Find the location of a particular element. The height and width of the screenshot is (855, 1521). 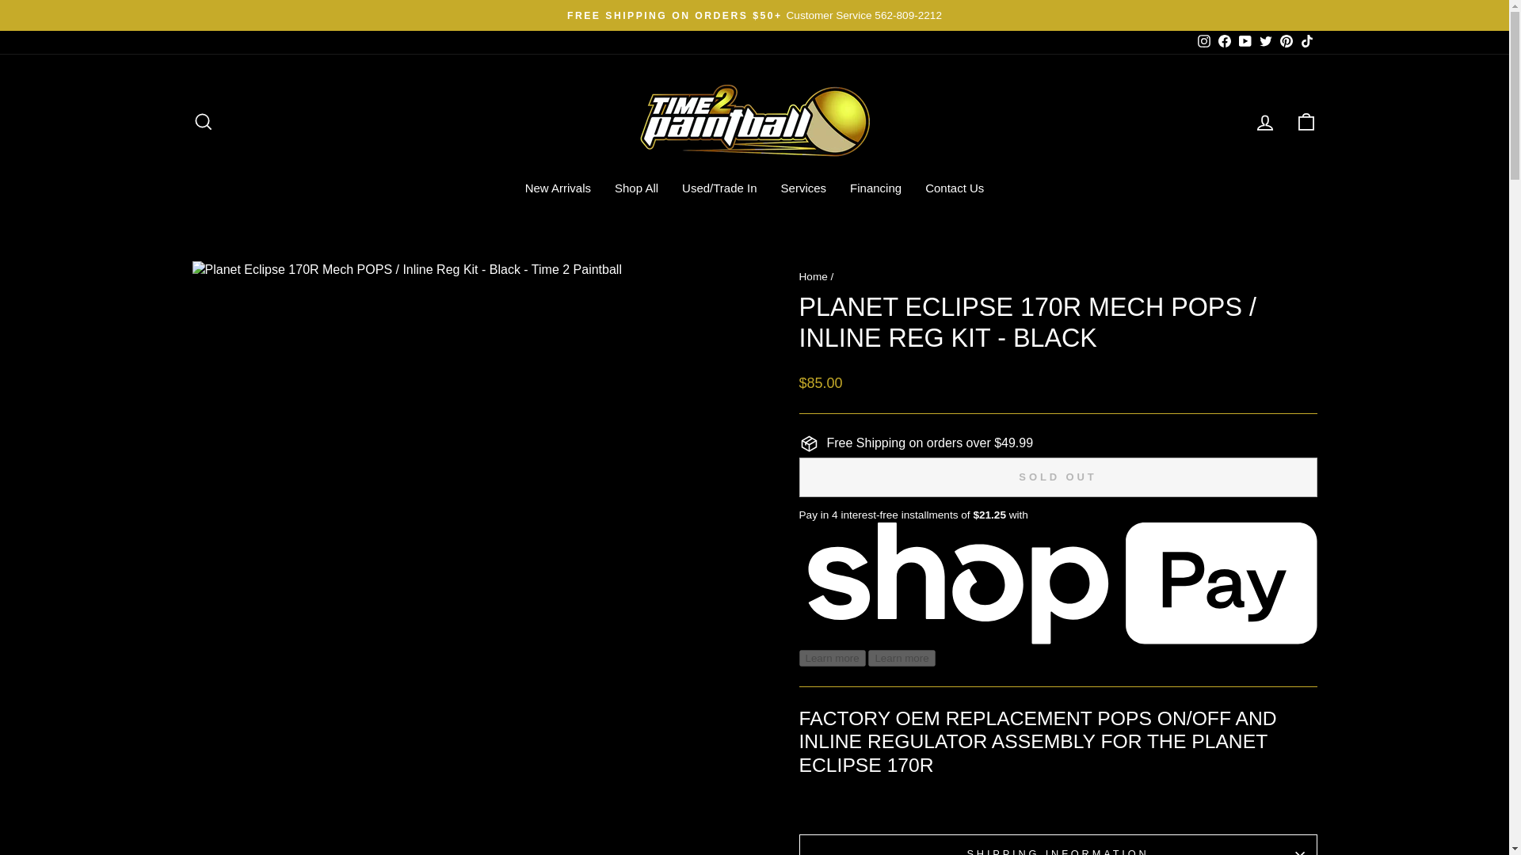

Back to the frontpage is located at coordinates (813, 277).